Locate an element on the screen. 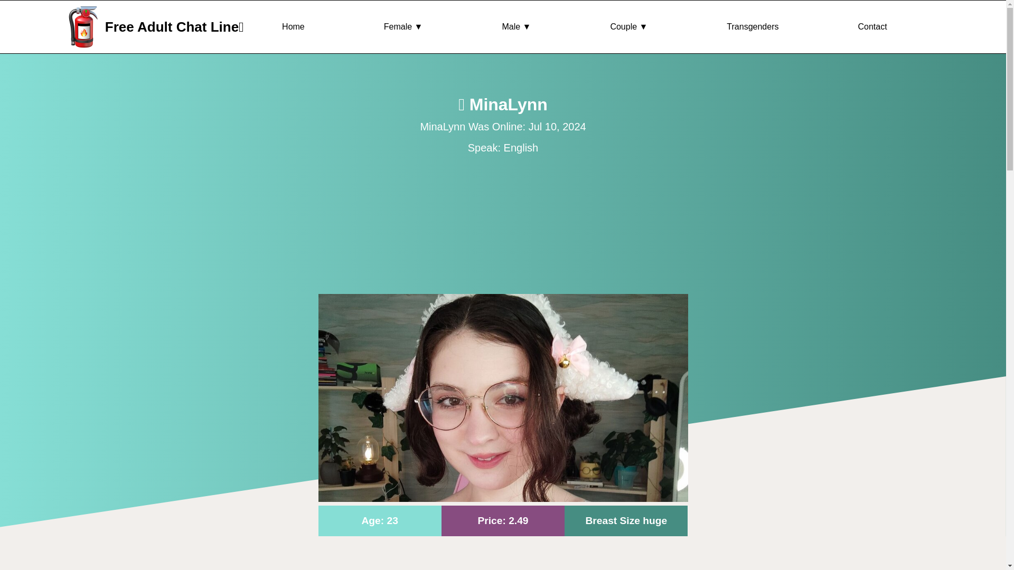 This screenshot has height=570, width=1014. Couple ? is located at coordinates (628, 27).